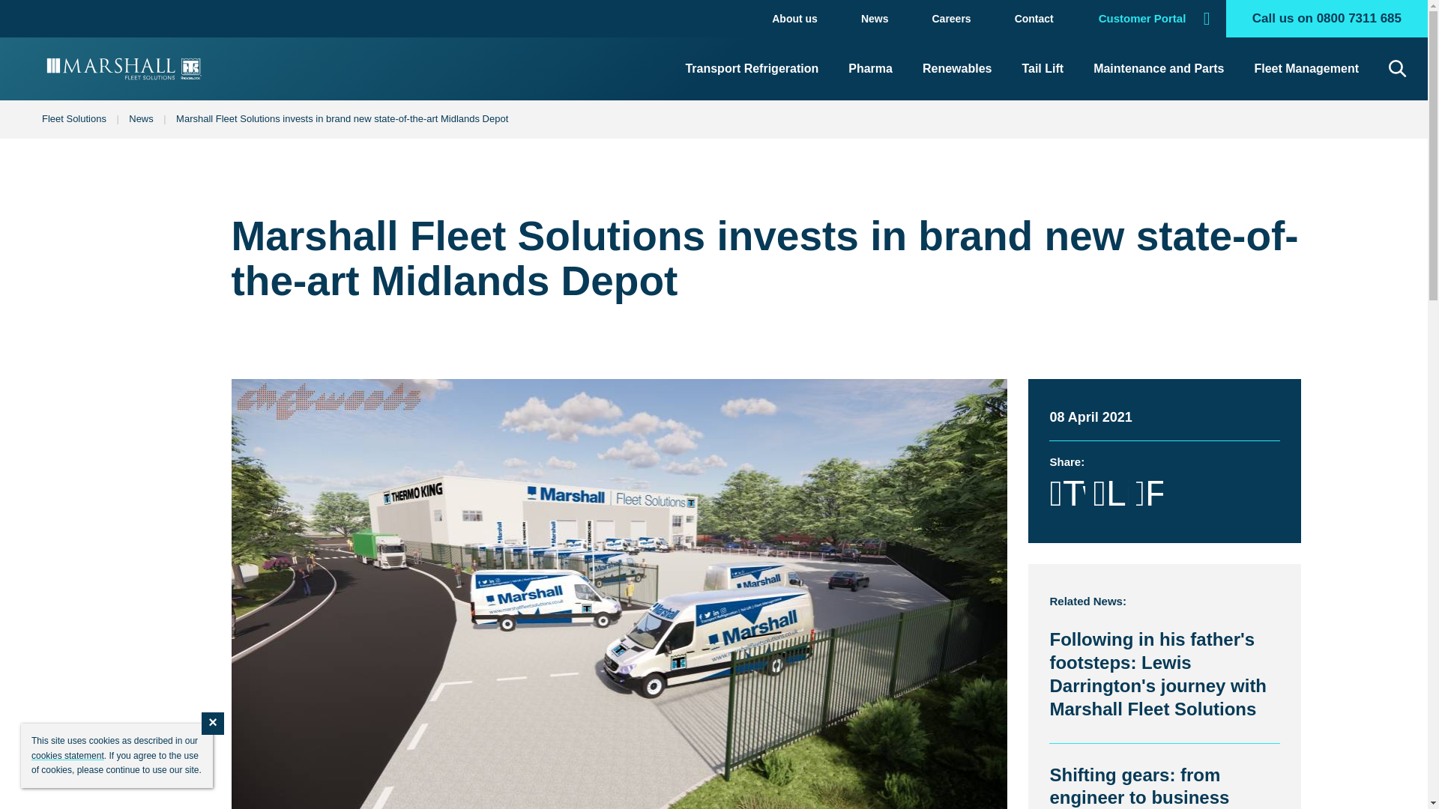 The width and height of the screenshot is (1439, 809). What do you see at coordinates (1306, 68) in the screenshot?
I see `Fleet Management` at bounding box center [1306, 68].